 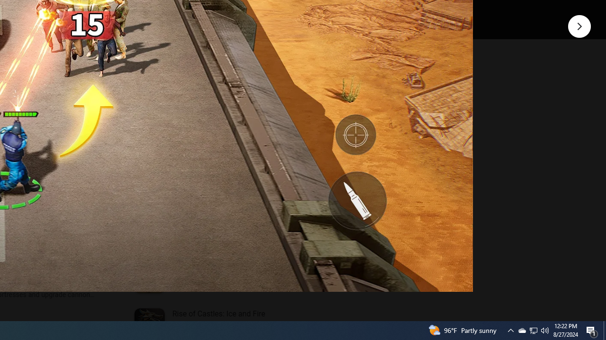 What do you see at coordinates (209, 74) in the screenshot?
I see `Expand` at bounding box center [209, 74].